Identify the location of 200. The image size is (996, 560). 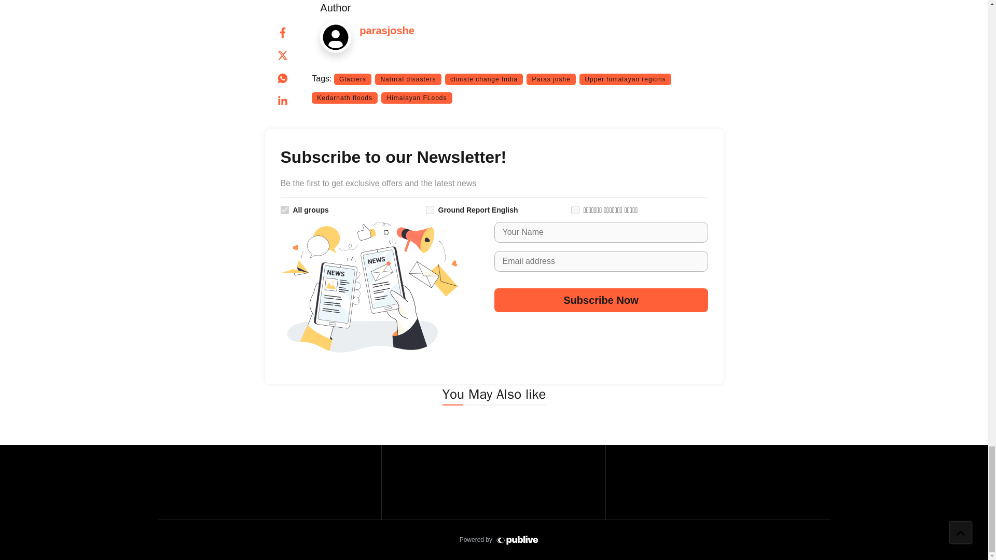
(575, 209).